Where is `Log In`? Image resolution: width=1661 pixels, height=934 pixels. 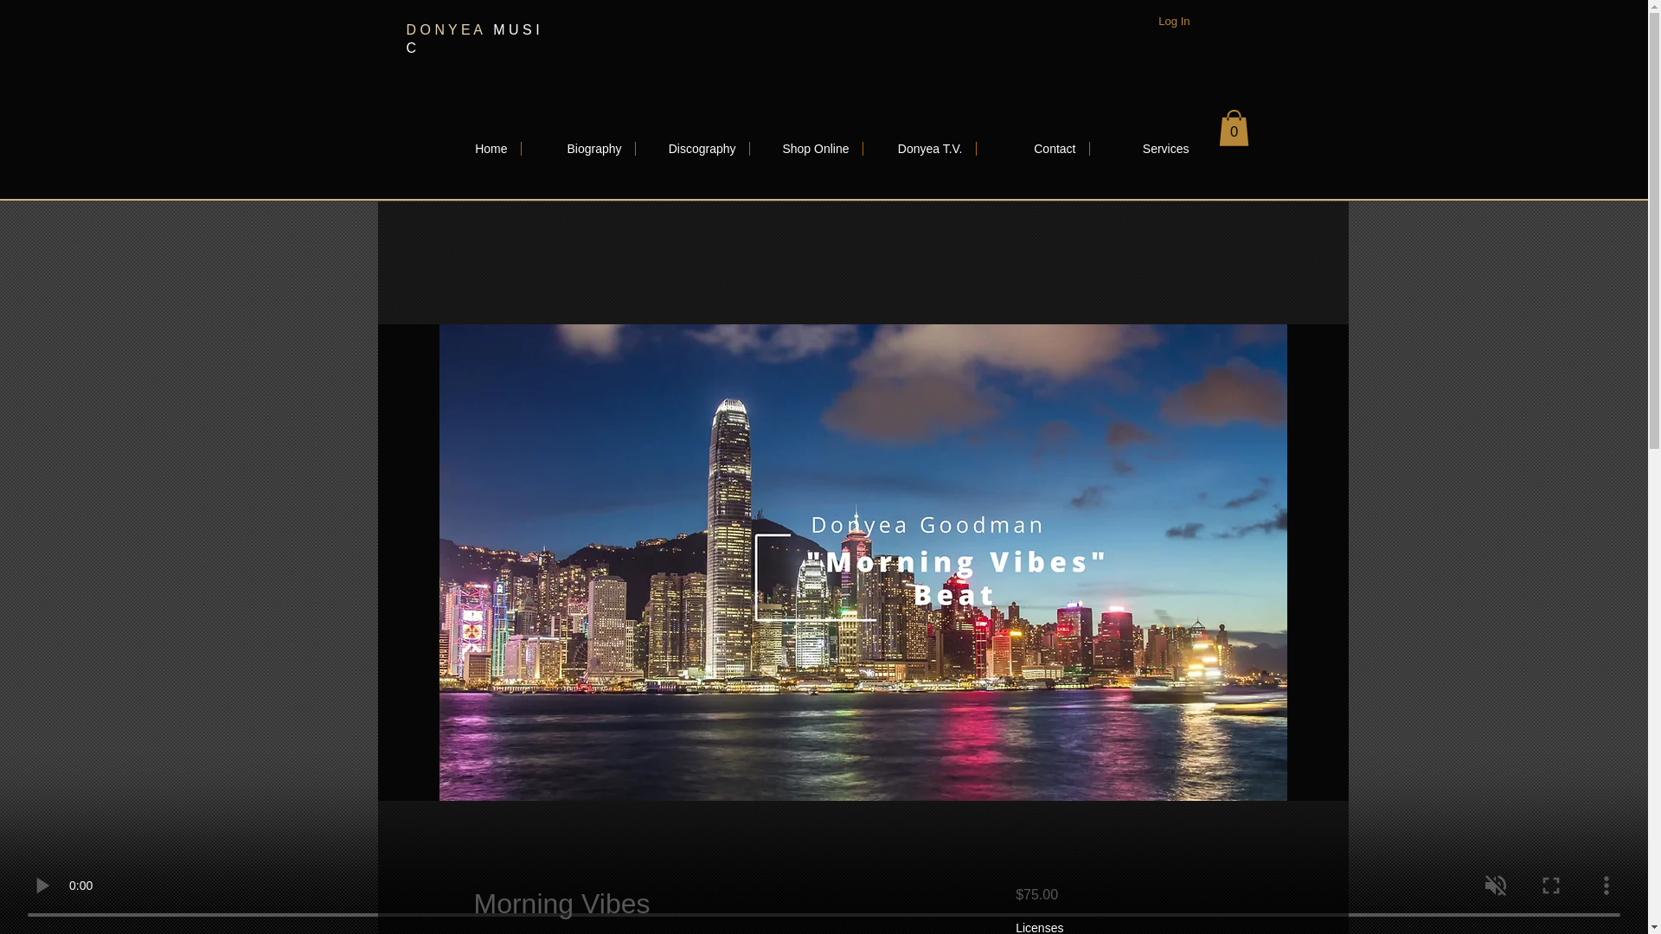 Log In is located at coordinates (1173, 21).